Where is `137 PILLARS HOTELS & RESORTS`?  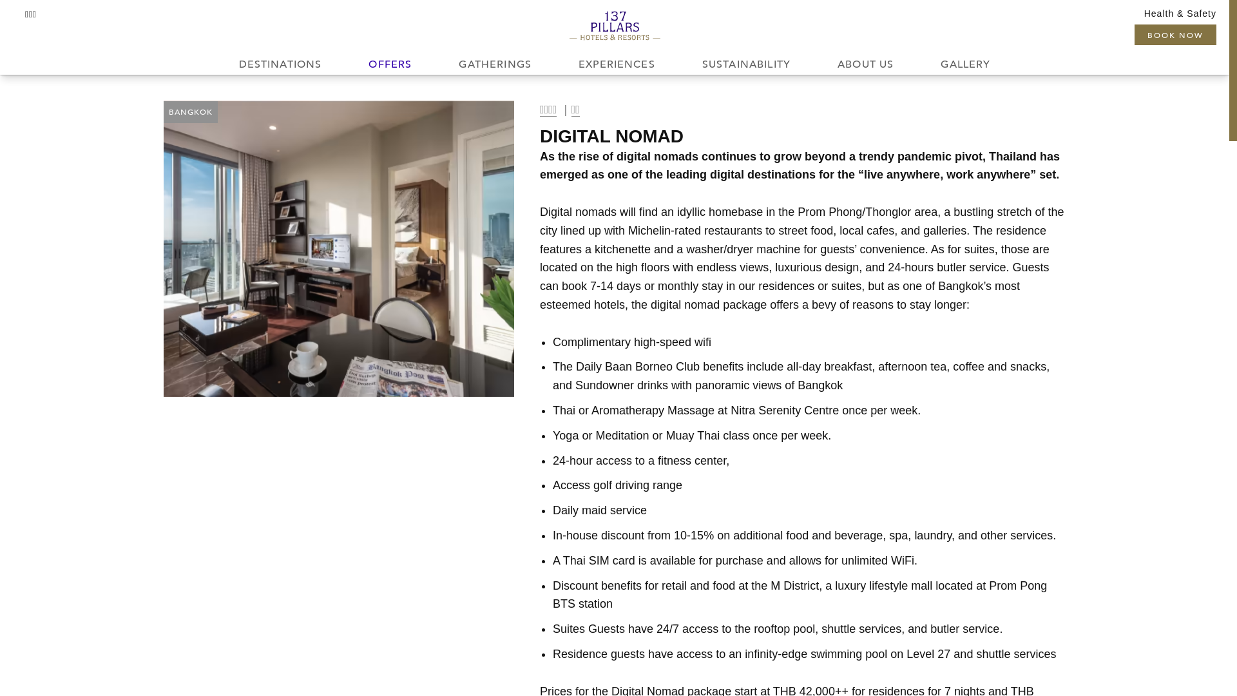 137 PILLARS HOTELS & RESORTS is located at coordinates (615, 26).